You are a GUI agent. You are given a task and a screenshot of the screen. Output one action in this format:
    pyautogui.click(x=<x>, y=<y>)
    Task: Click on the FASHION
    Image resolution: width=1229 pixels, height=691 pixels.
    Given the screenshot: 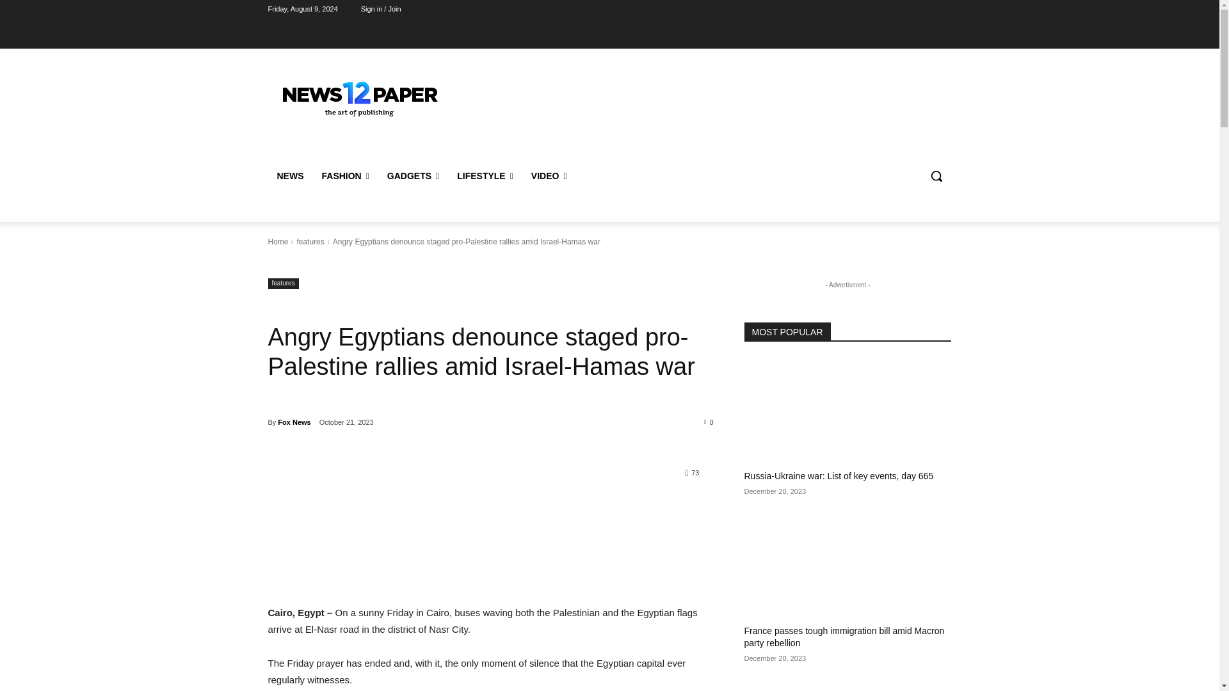 What is the action you would take?
    pyautogui.click(x=344, y=175)
    